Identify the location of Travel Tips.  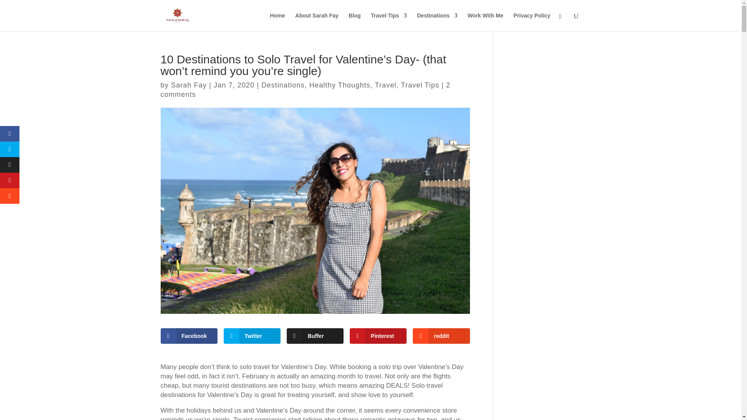
(420, 85).